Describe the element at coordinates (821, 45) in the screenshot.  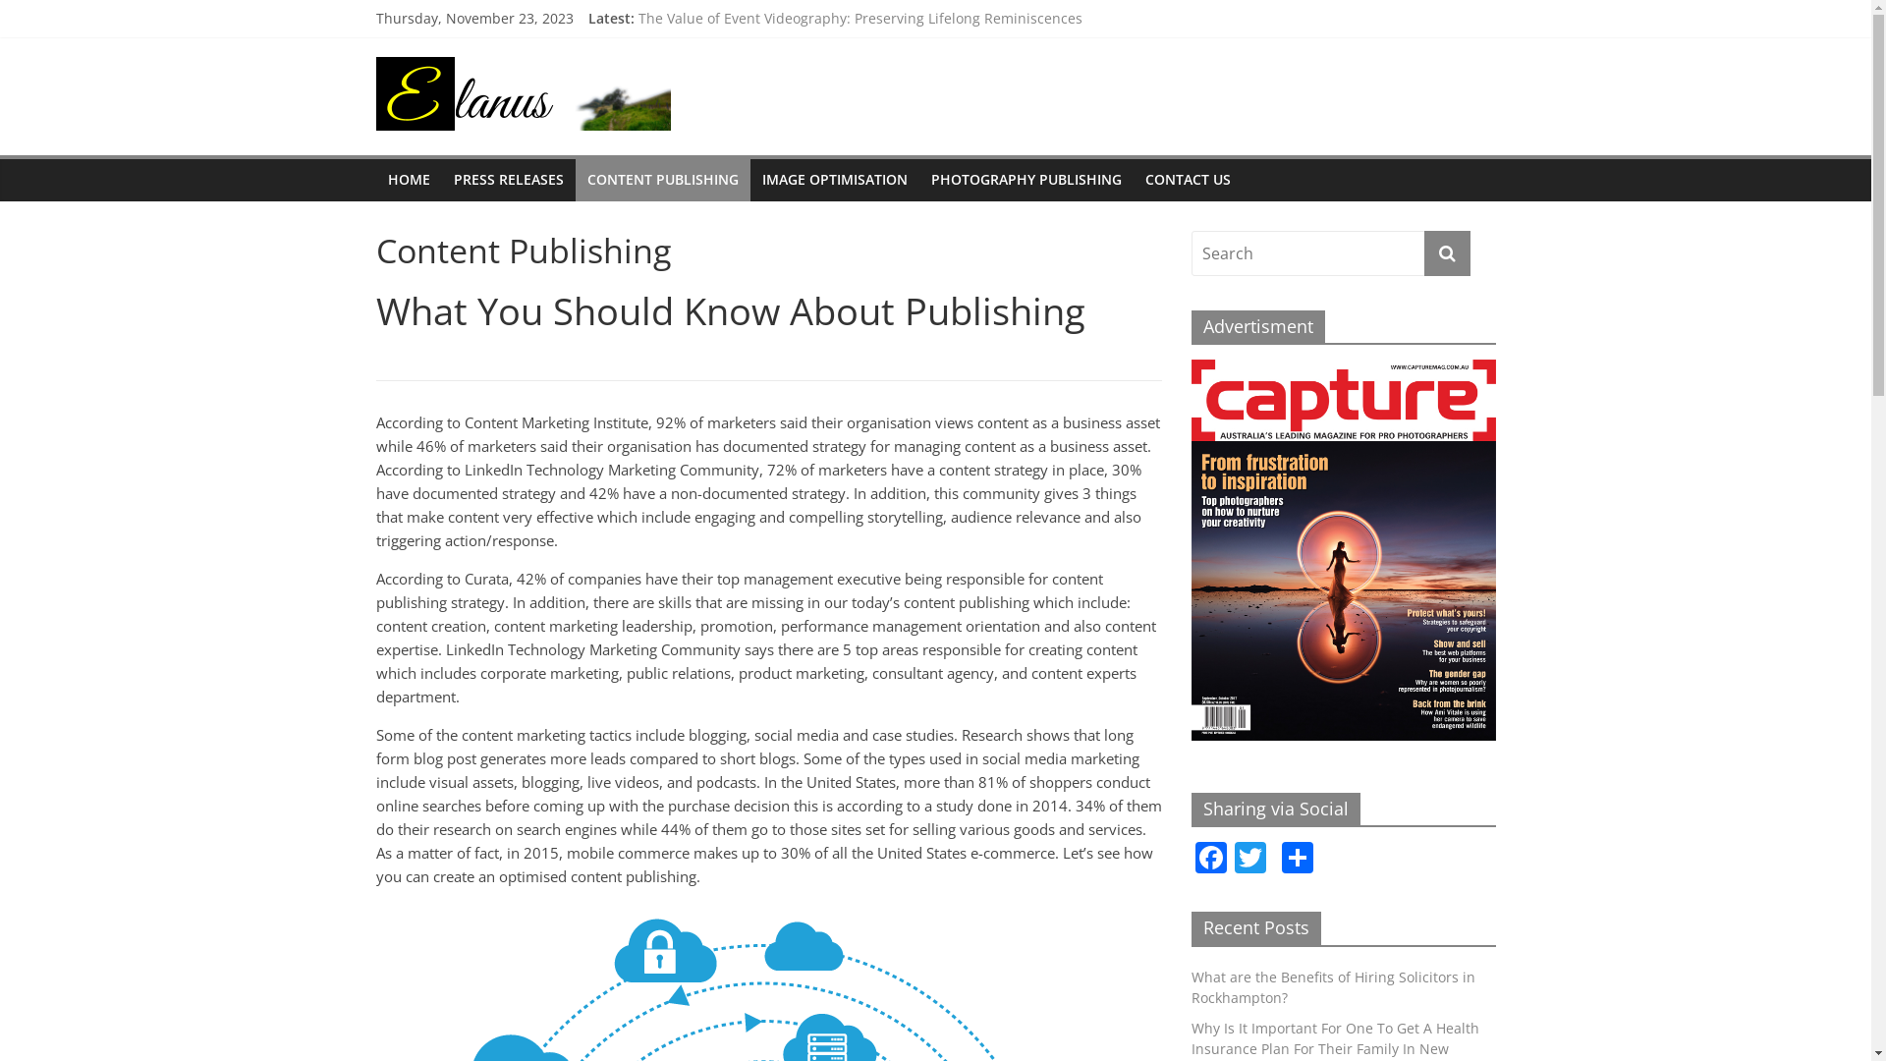
I see `What Makes a Good Business Management Consultant?` at that location.